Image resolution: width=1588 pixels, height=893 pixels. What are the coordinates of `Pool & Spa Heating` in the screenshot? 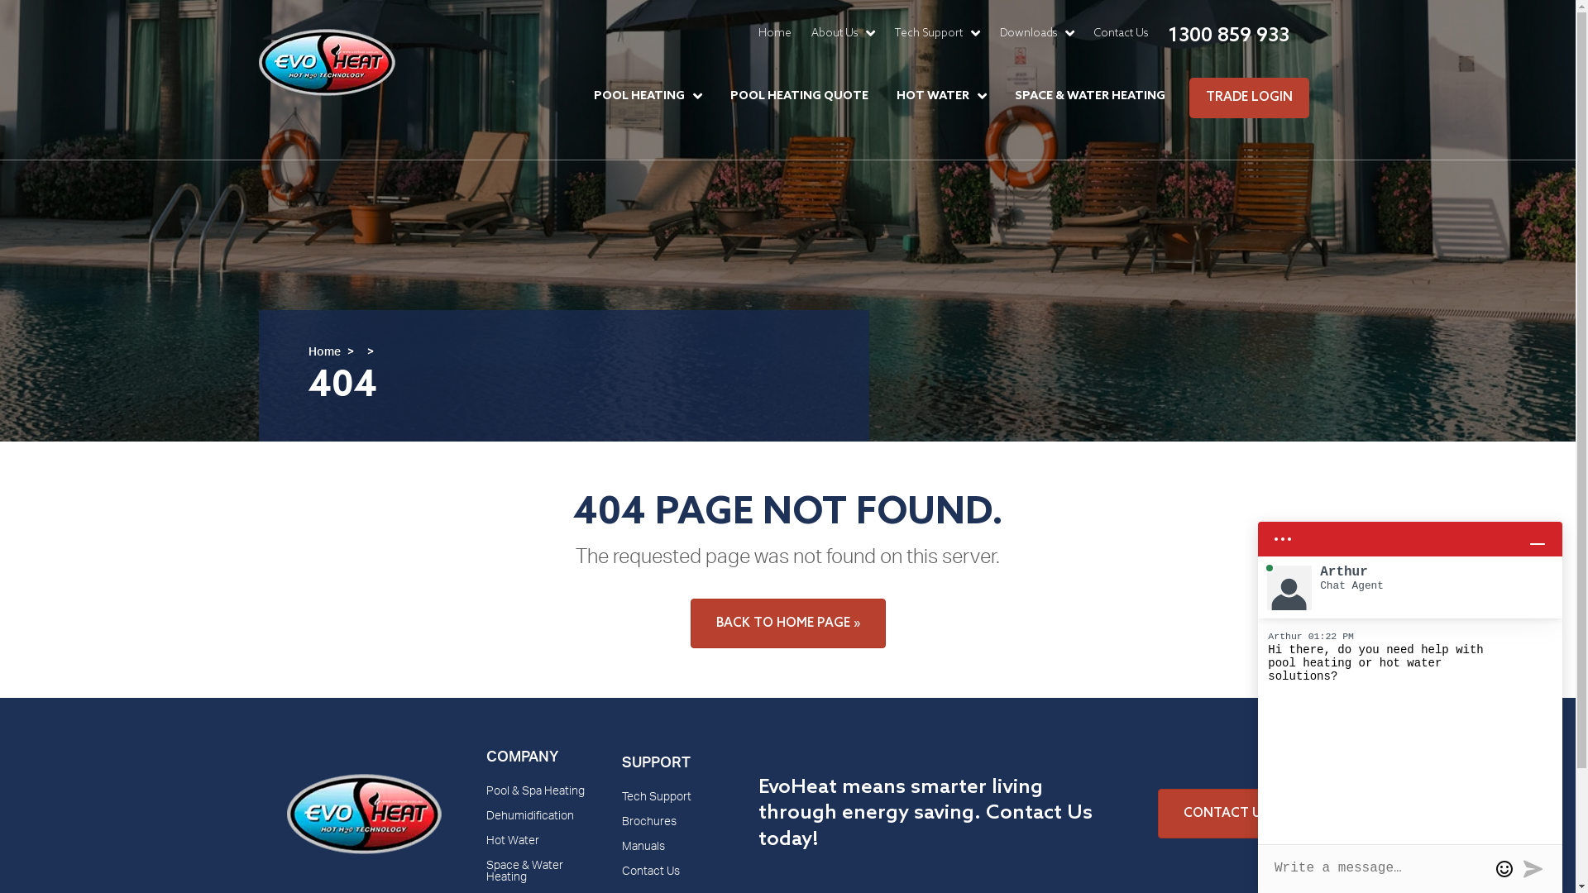 It's located at (538, 799).